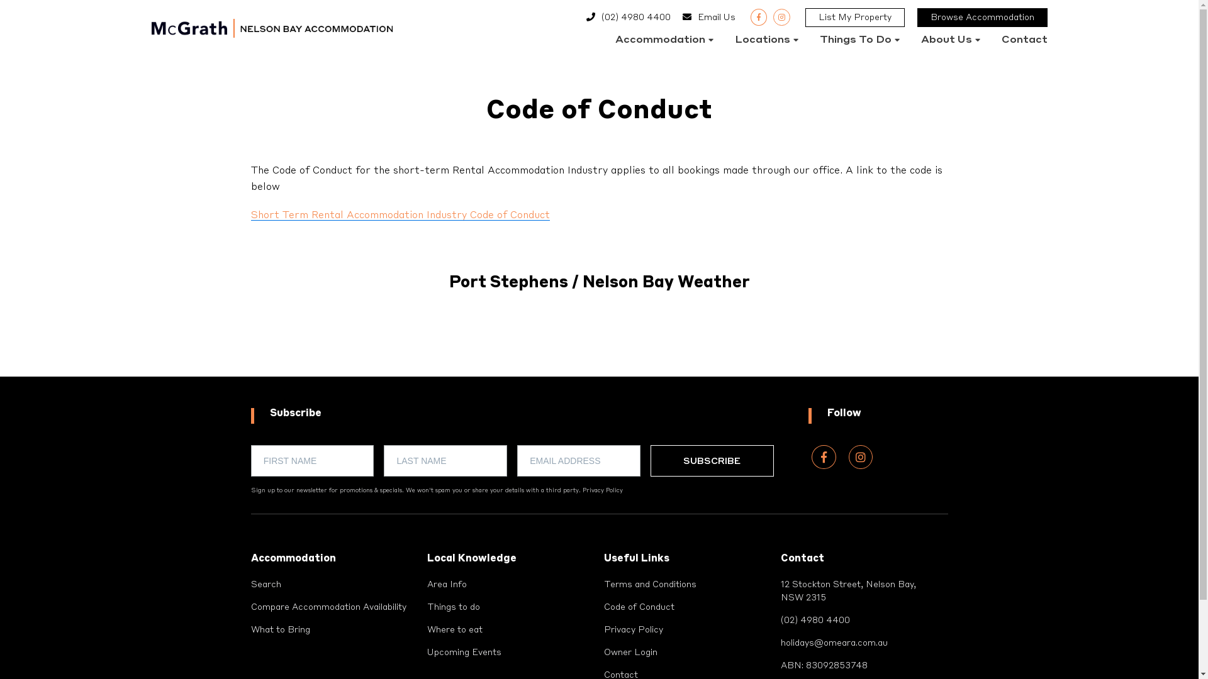 Image resolution: width=1208 pixels, height=679 pixels. I want to click on What to Bring, so click(279, 630).